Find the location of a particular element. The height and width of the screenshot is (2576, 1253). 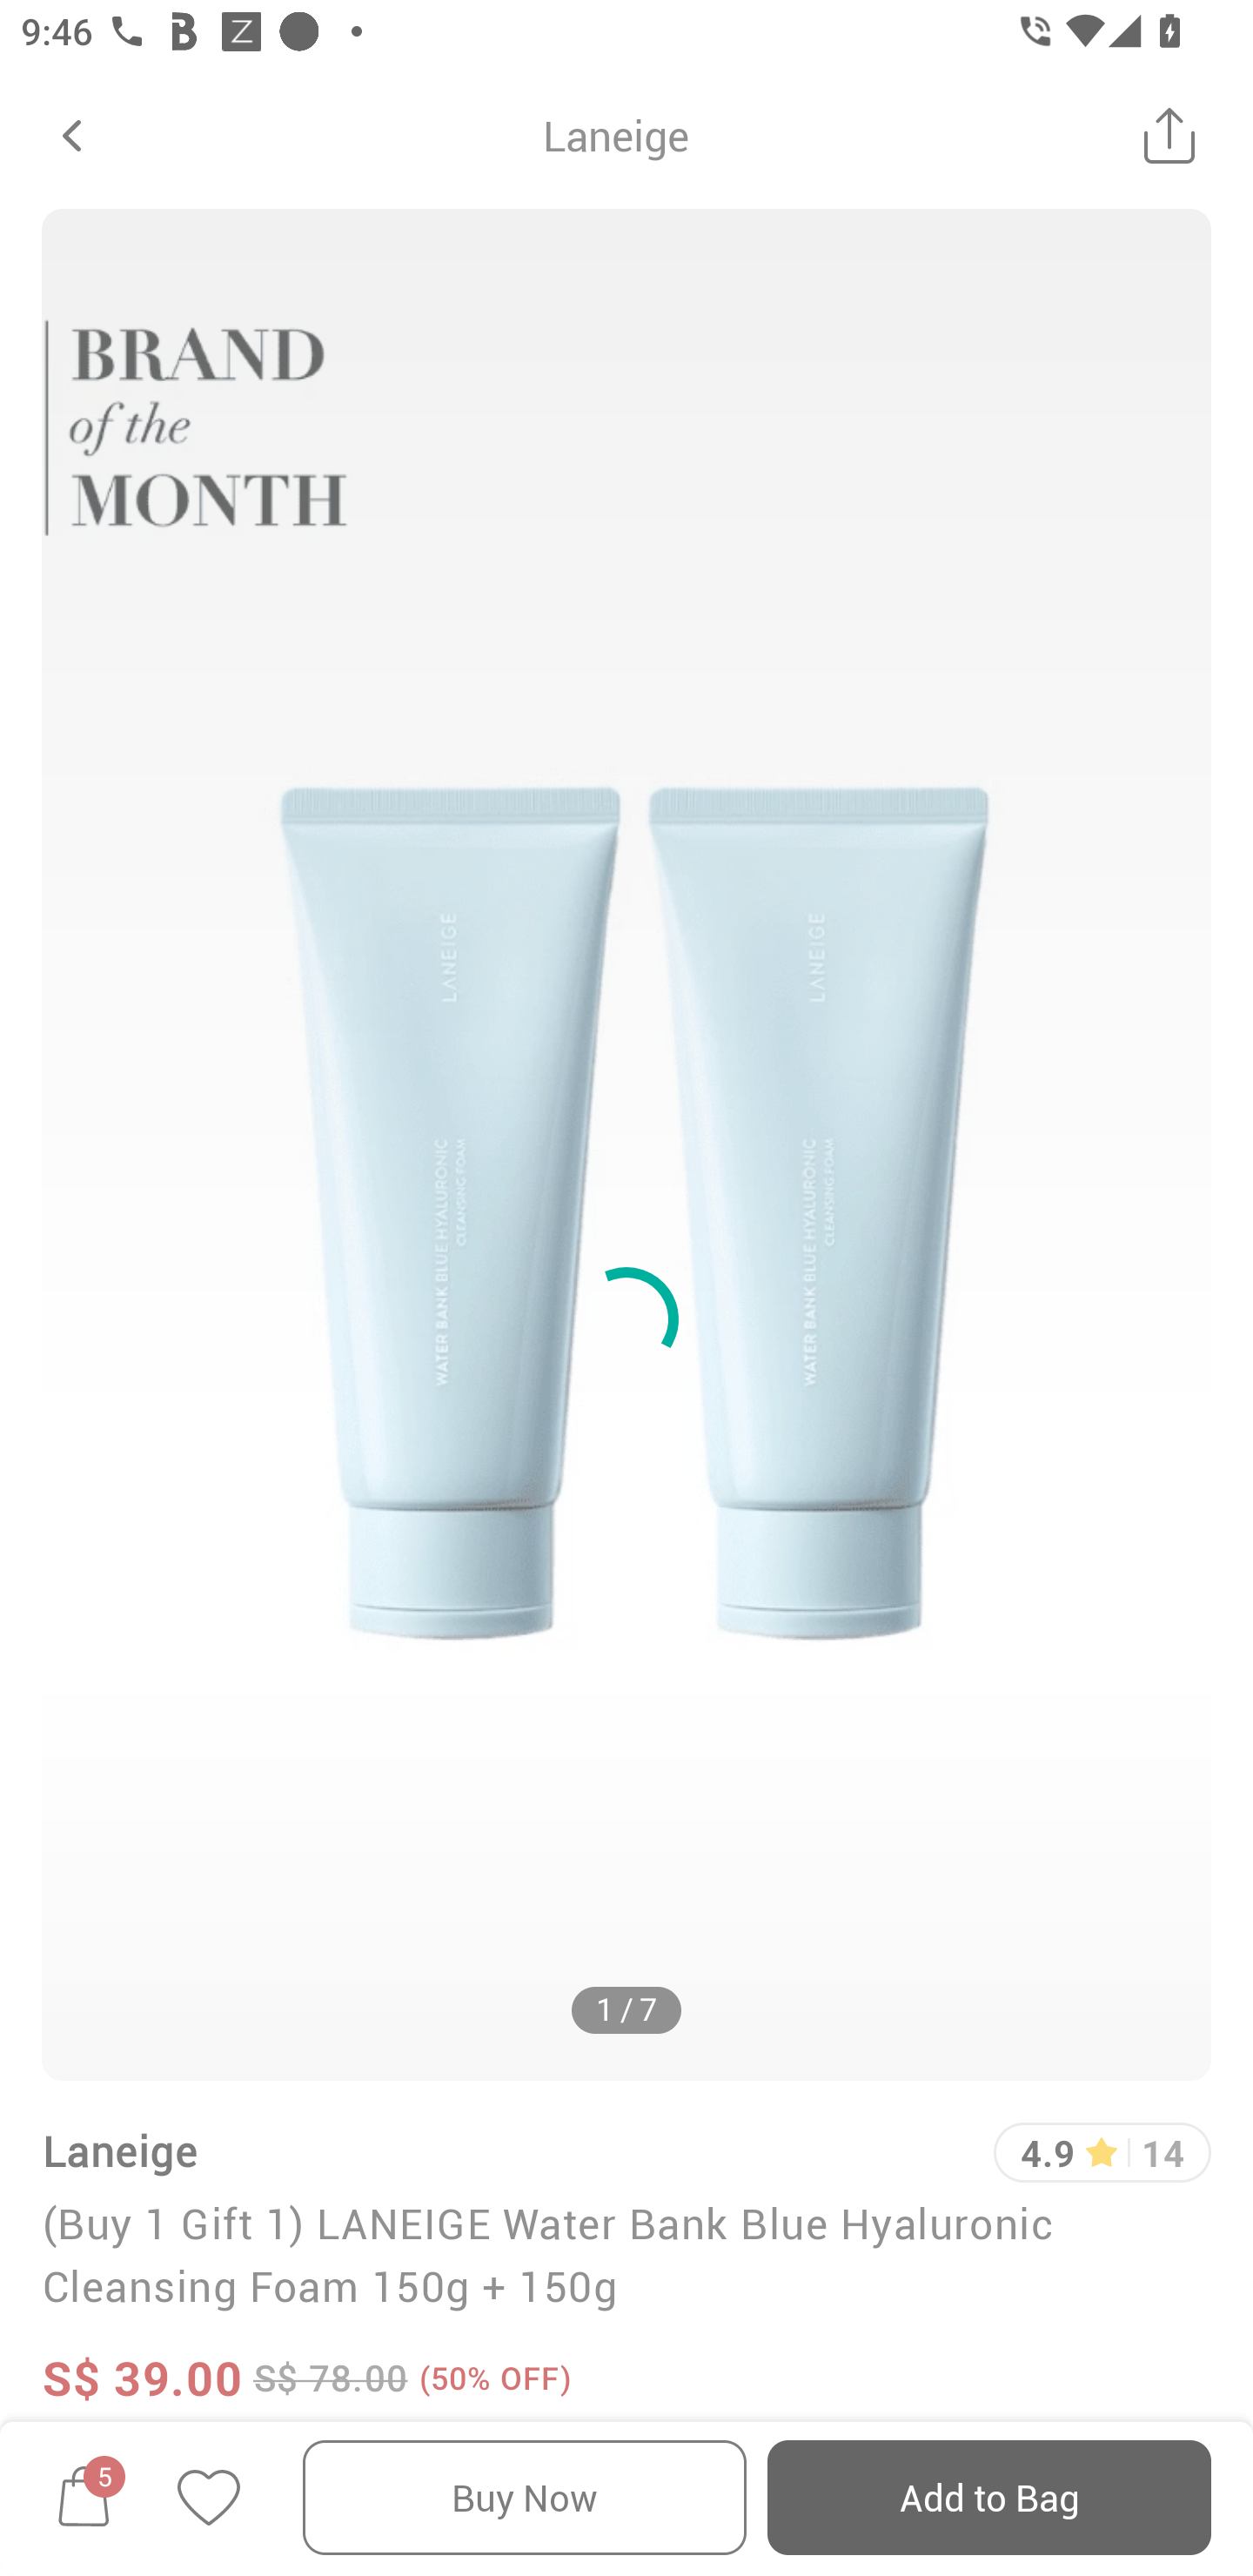

Laneige is located at coordinates (119, 2151).